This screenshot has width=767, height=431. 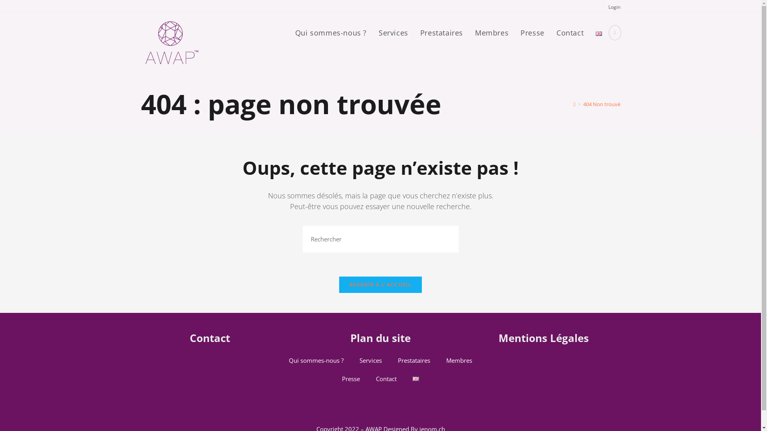 I want to click on Qui sommes-nous ?, so click(x=331, y=33).